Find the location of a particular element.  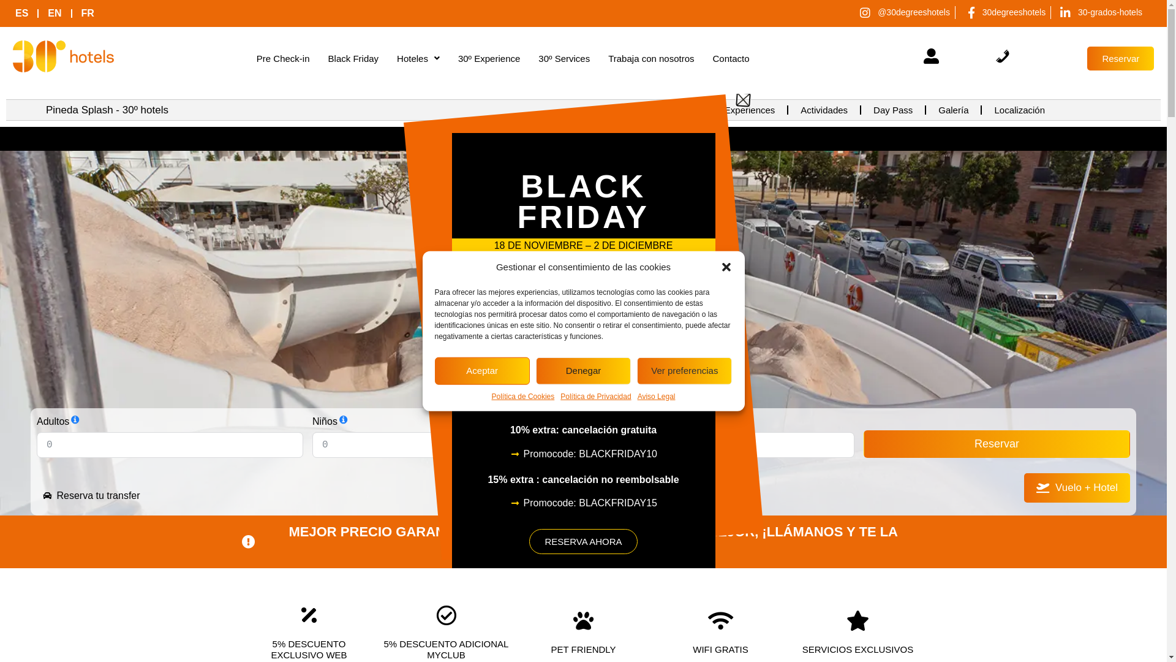

30degreeshotels is located at coordinates (1003, 12).